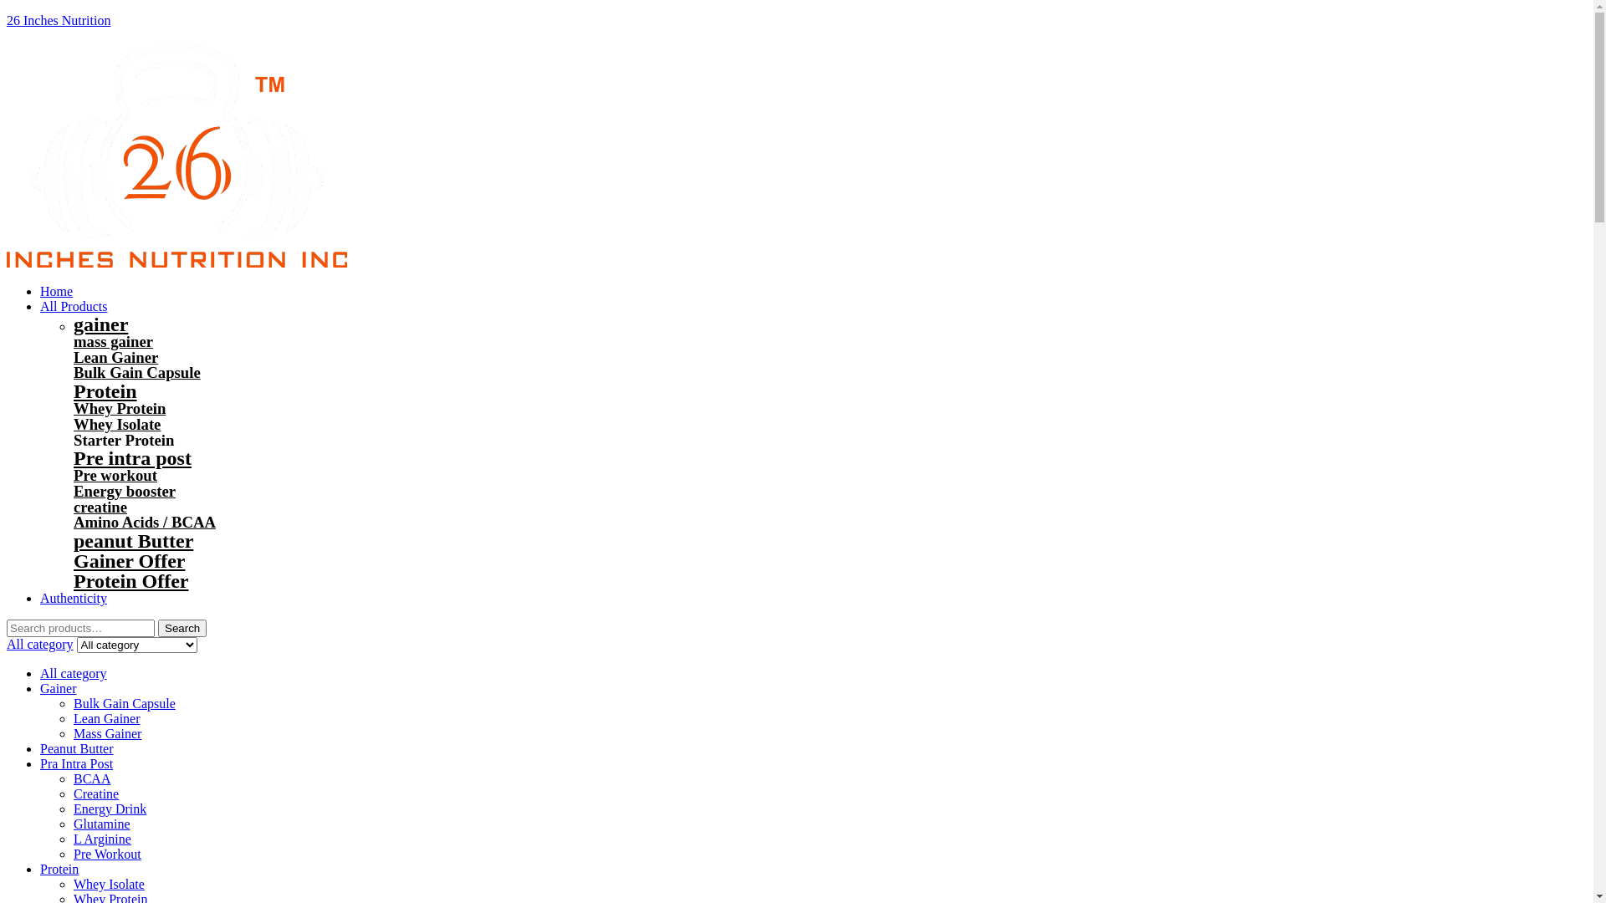 Image resolution: width=1606 pixels, height=903 pixels. What do you see at coordinates (117, 425) in the screenshot?
I see `Whey Isolate` at bounding box center [117, 425].